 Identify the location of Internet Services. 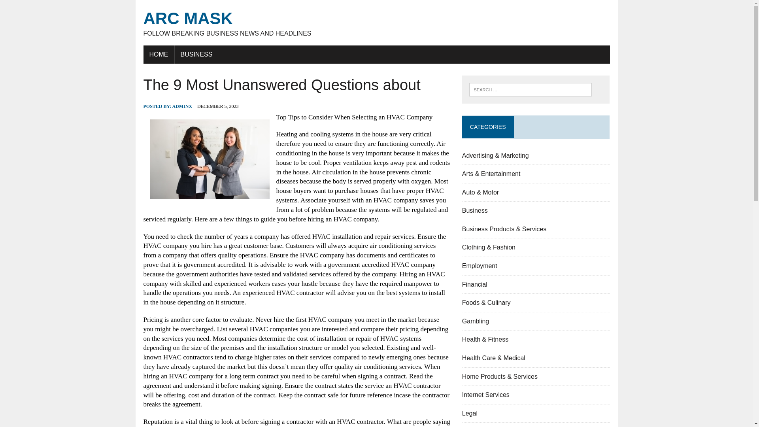
(485, 395).